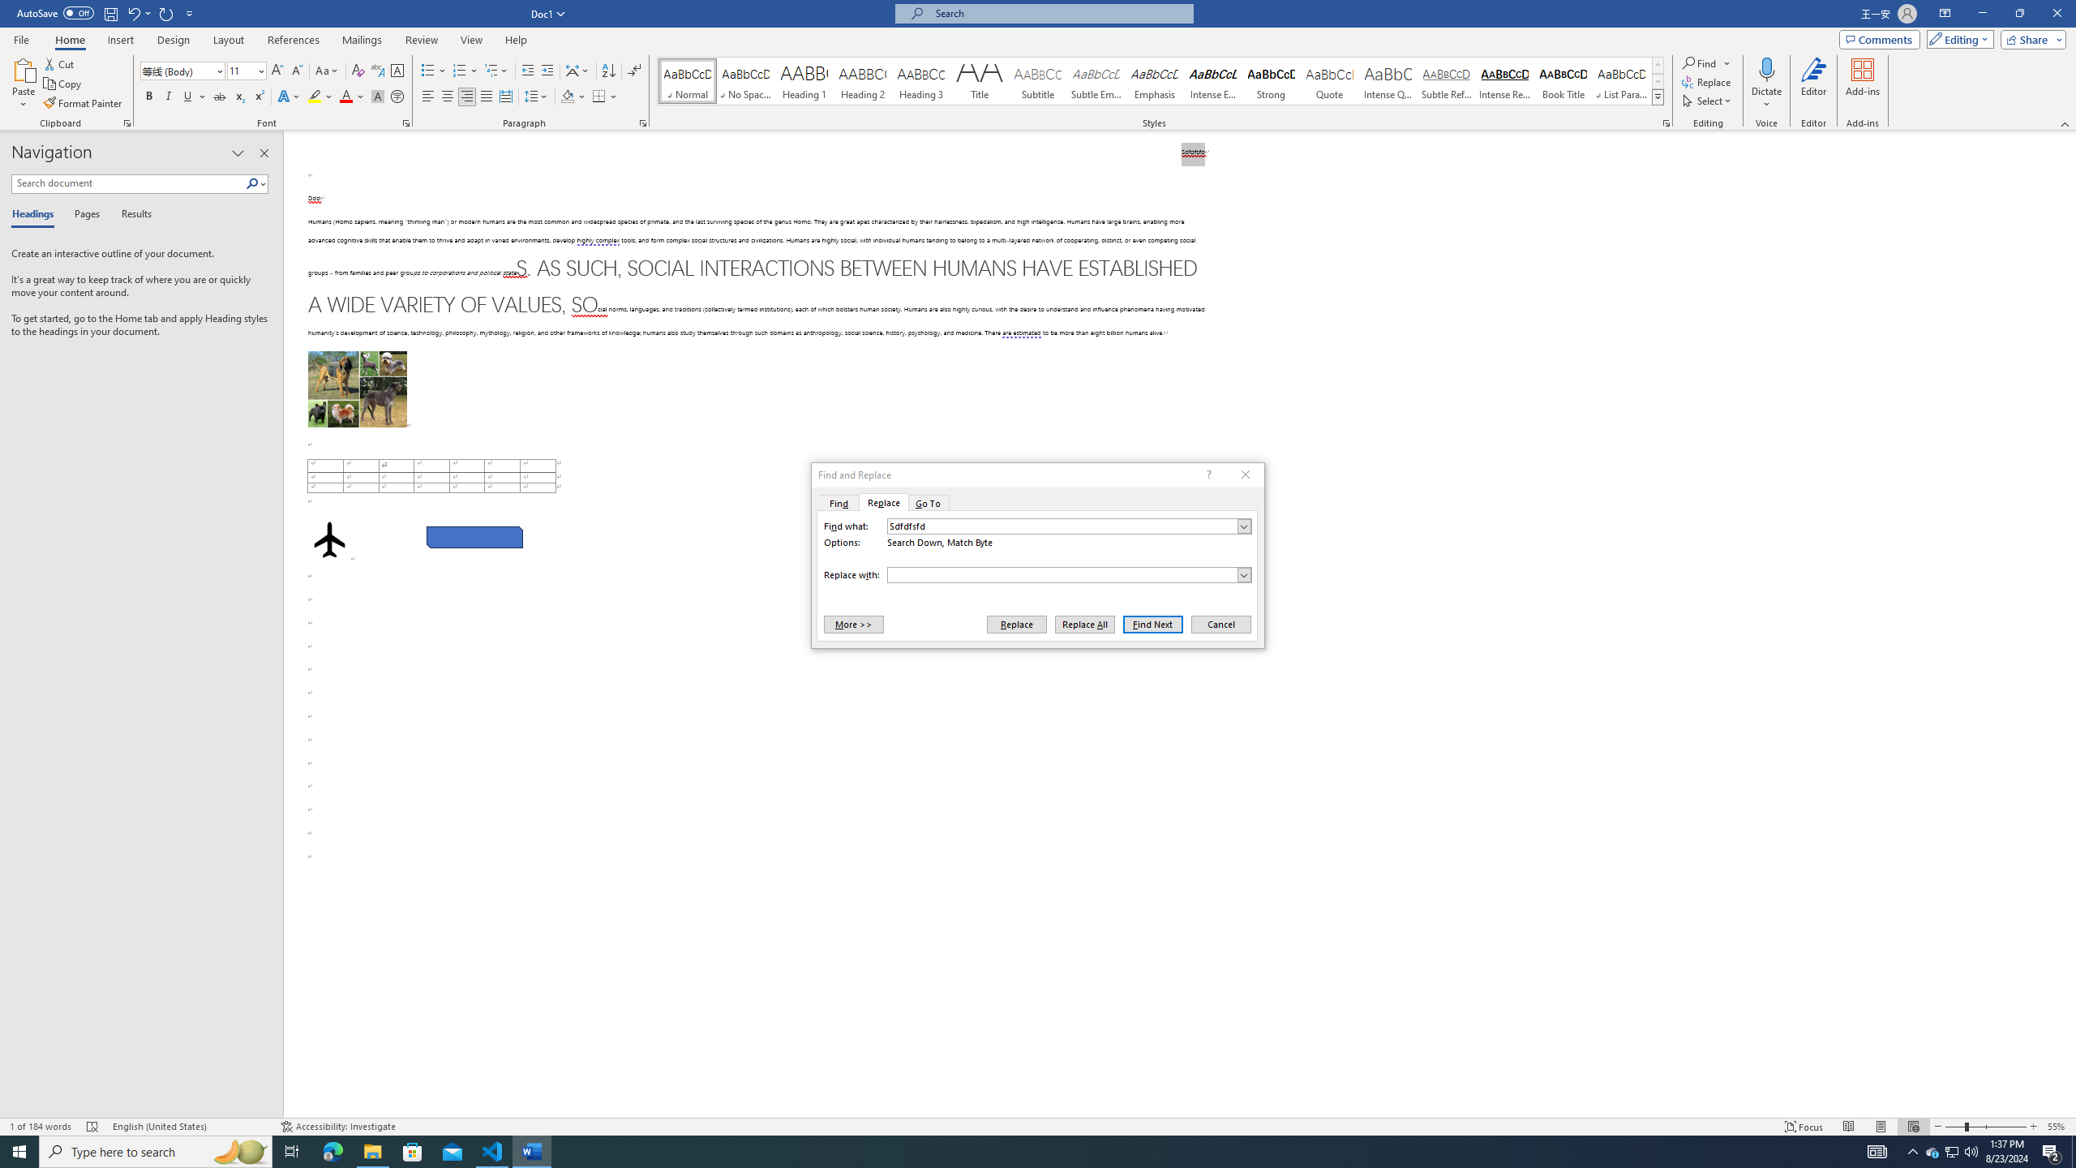  I want to click on Font, so click(177, 70).